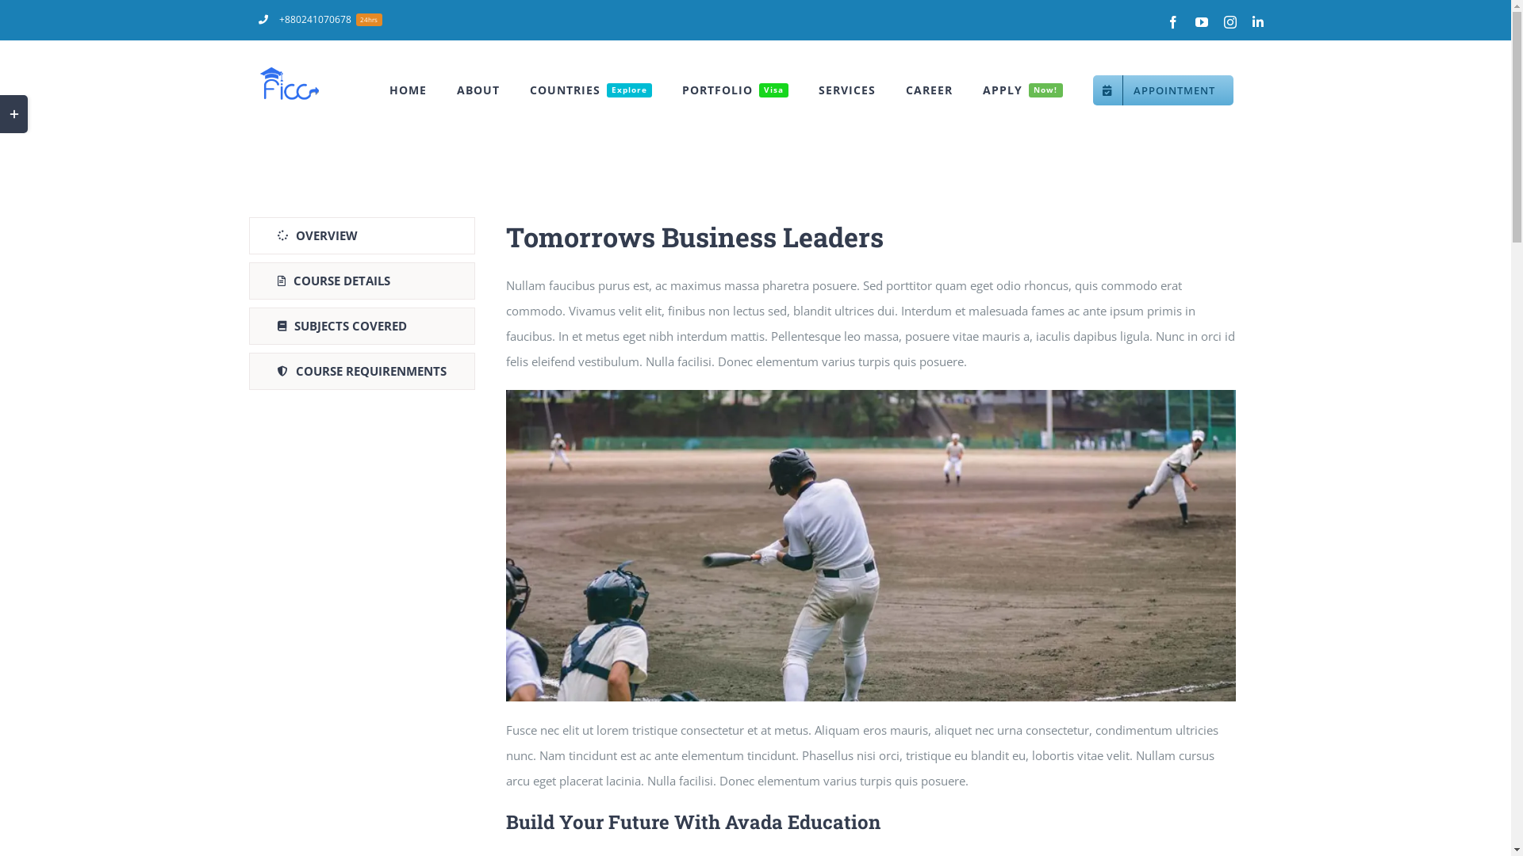 The width and height of the screenshot is (1523, 856). Describe the element at coordinates (847, 90) in the screenshot. I see `SERVICES` at that location.